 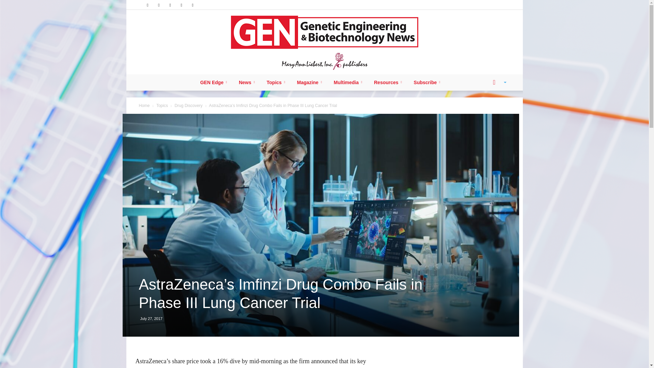 I want to click on RSS, so click(x=170, y=5).